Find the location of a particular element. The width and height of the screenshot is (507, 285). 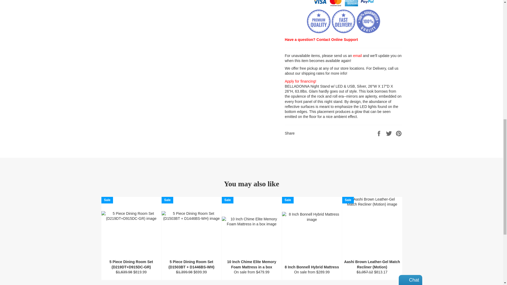

Share on Facebook is located at coordinates (379, 133).